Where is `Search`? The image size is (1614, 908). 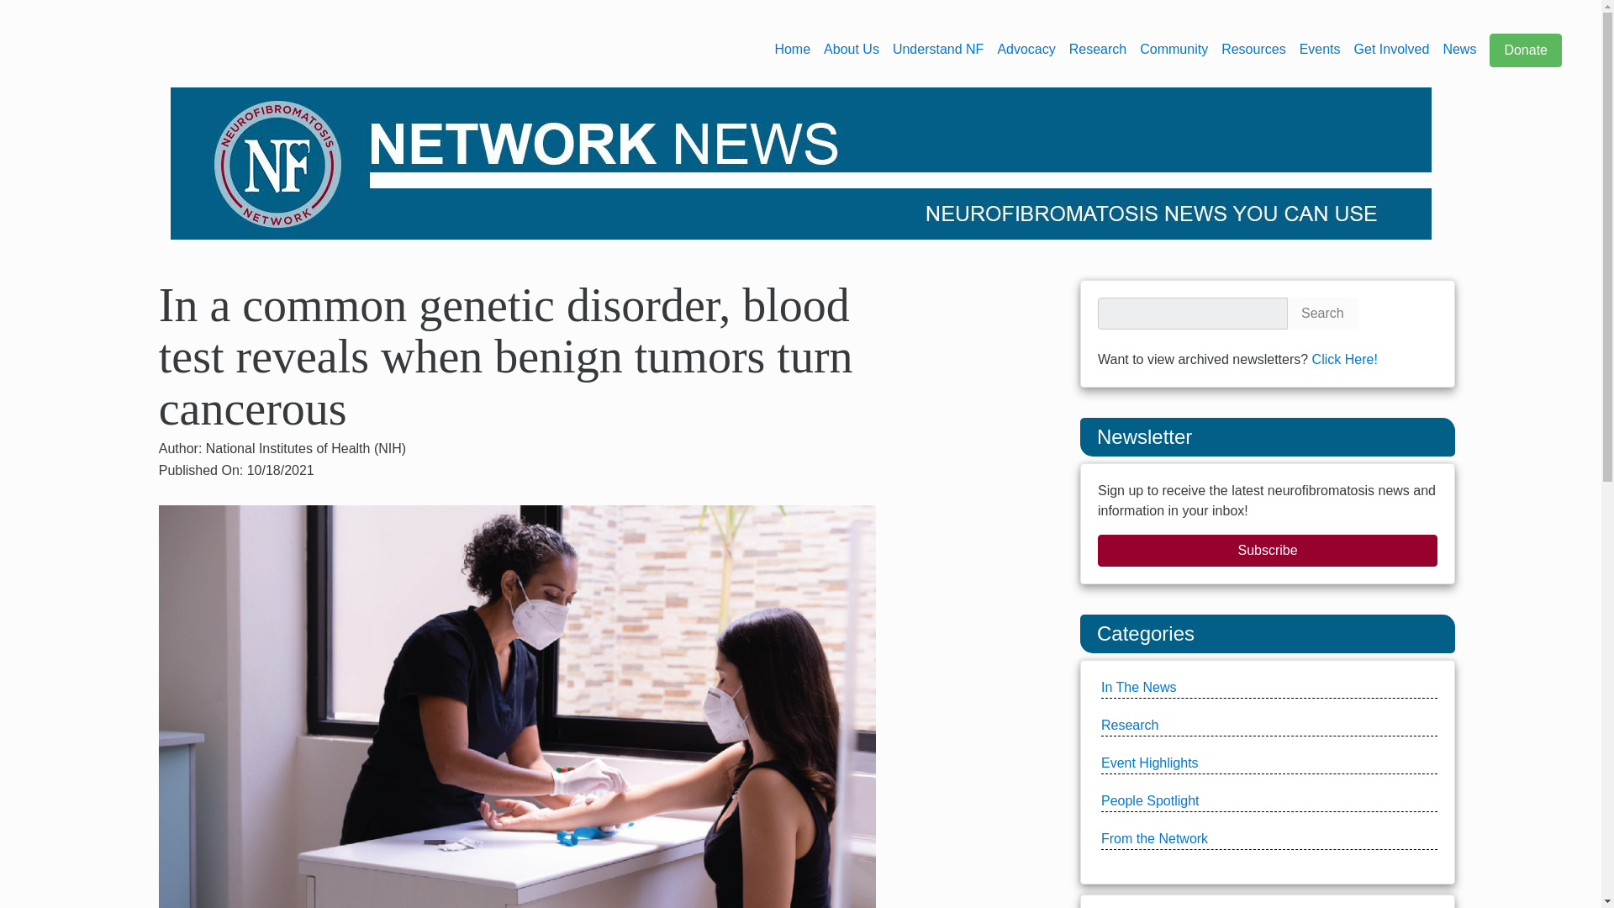
Search is located at coordinates (1322, 314).